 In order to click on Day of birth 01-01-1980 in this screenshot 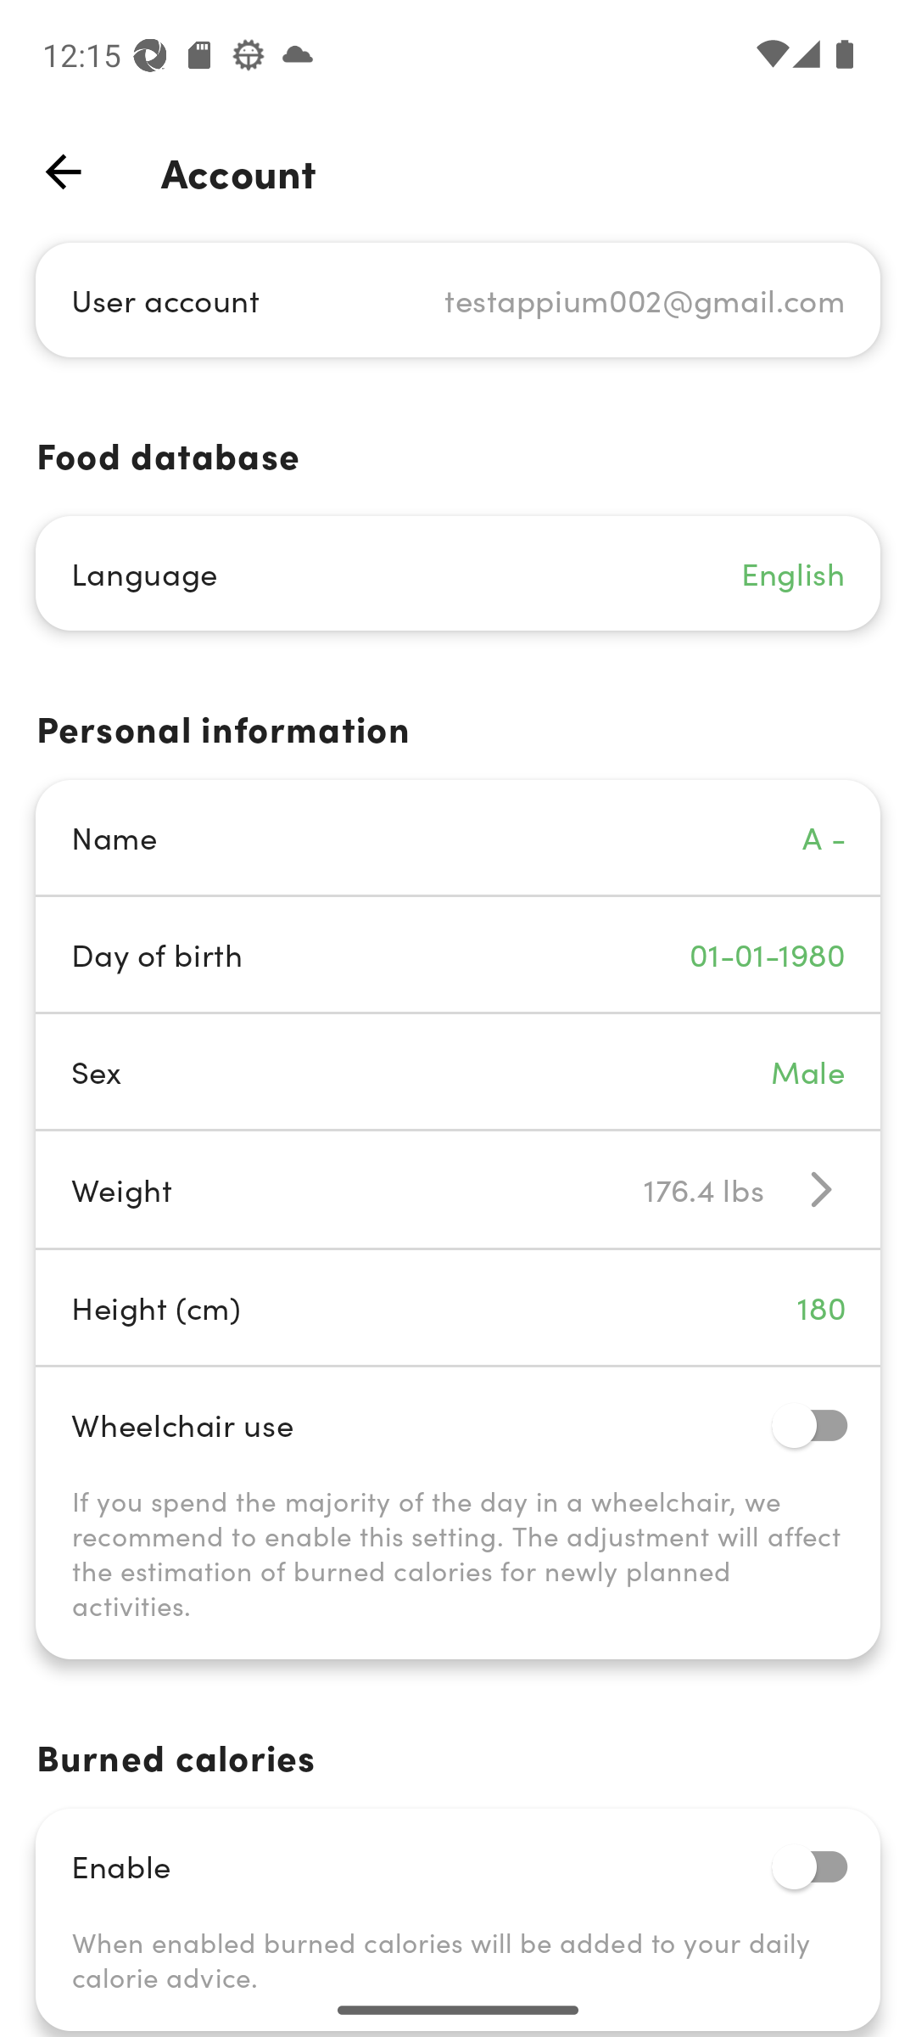, I will do `click(458, 954)`.